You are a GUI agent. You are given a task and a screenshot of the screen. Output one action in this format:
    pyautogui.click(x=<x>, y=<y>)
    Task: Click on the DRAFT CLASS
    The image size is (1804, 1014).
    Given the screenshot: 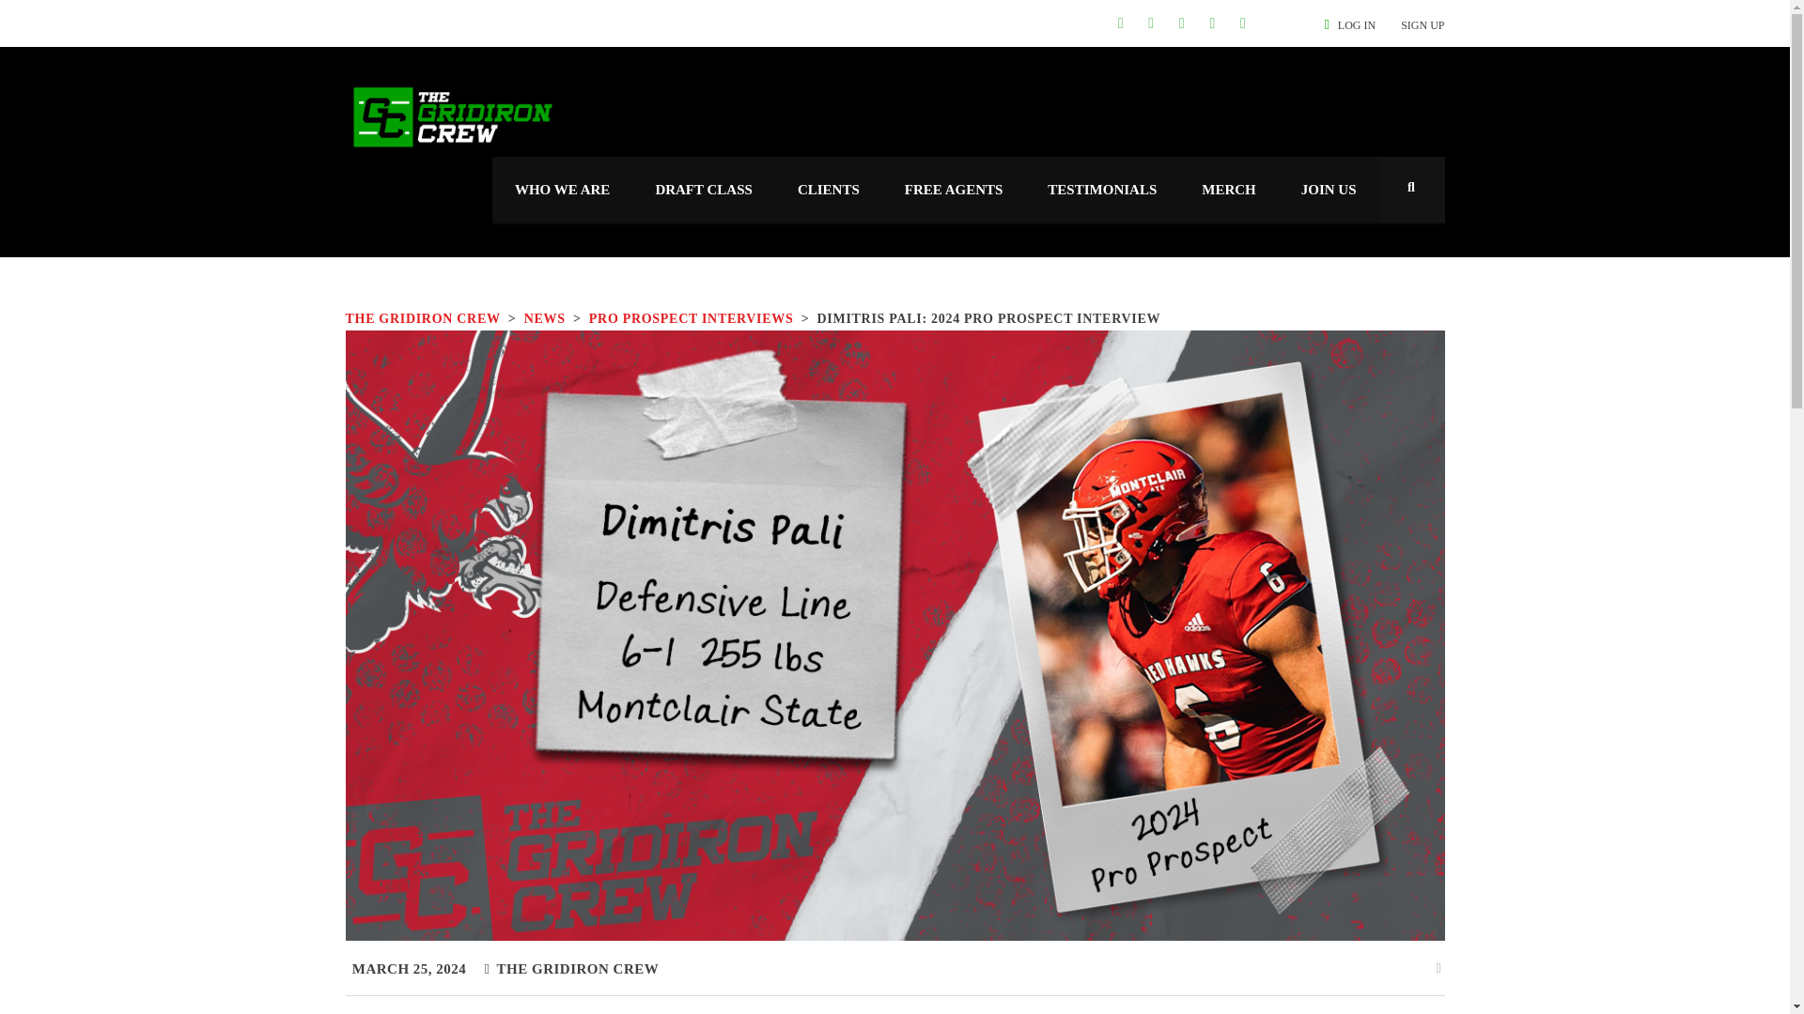 What is the action you would take?
    pyautogui.click(x=704, y=190)
    